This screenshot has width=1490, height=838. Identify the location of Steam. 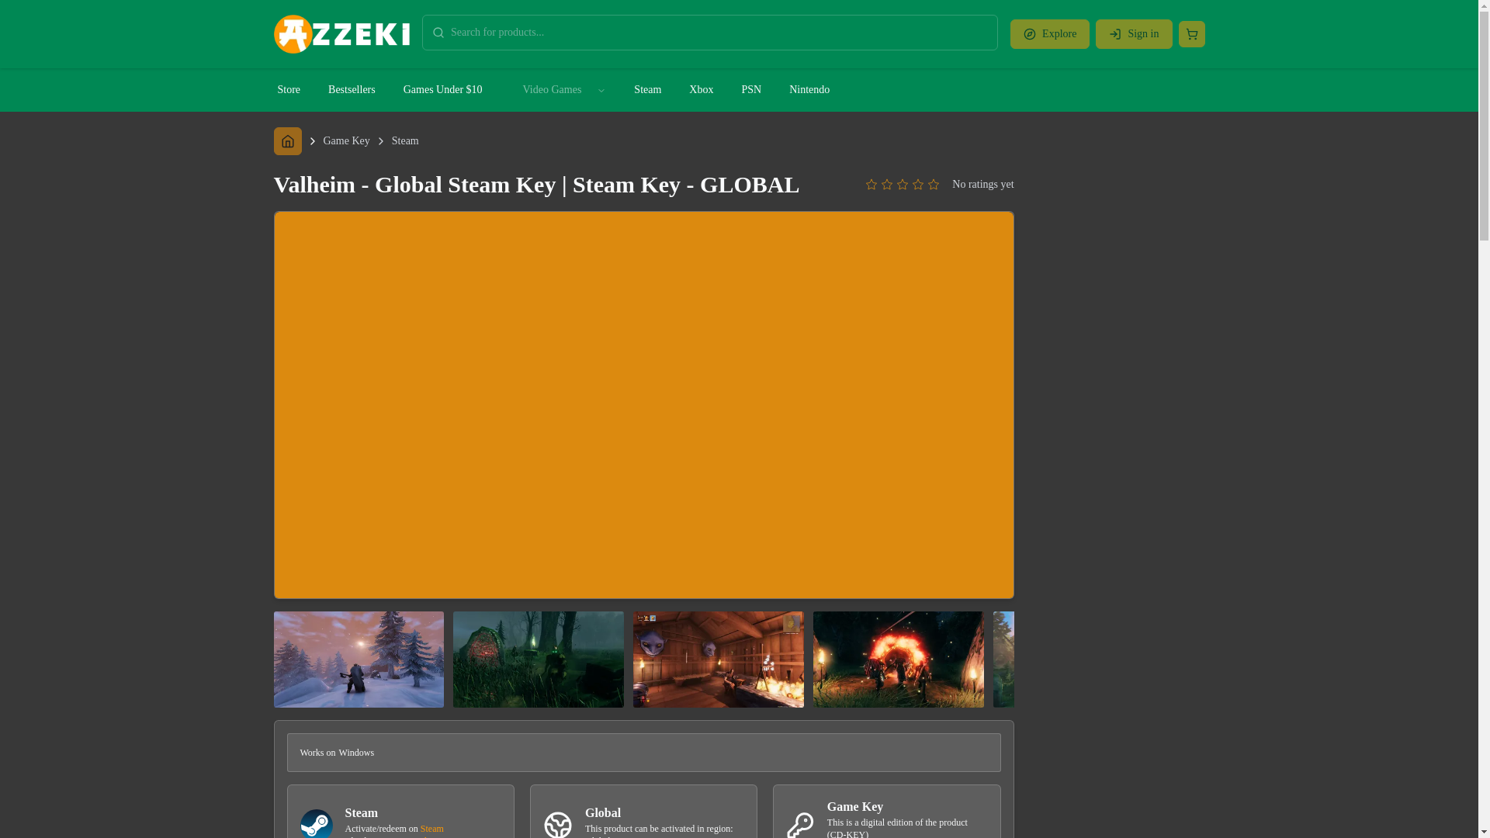
(405, 141).